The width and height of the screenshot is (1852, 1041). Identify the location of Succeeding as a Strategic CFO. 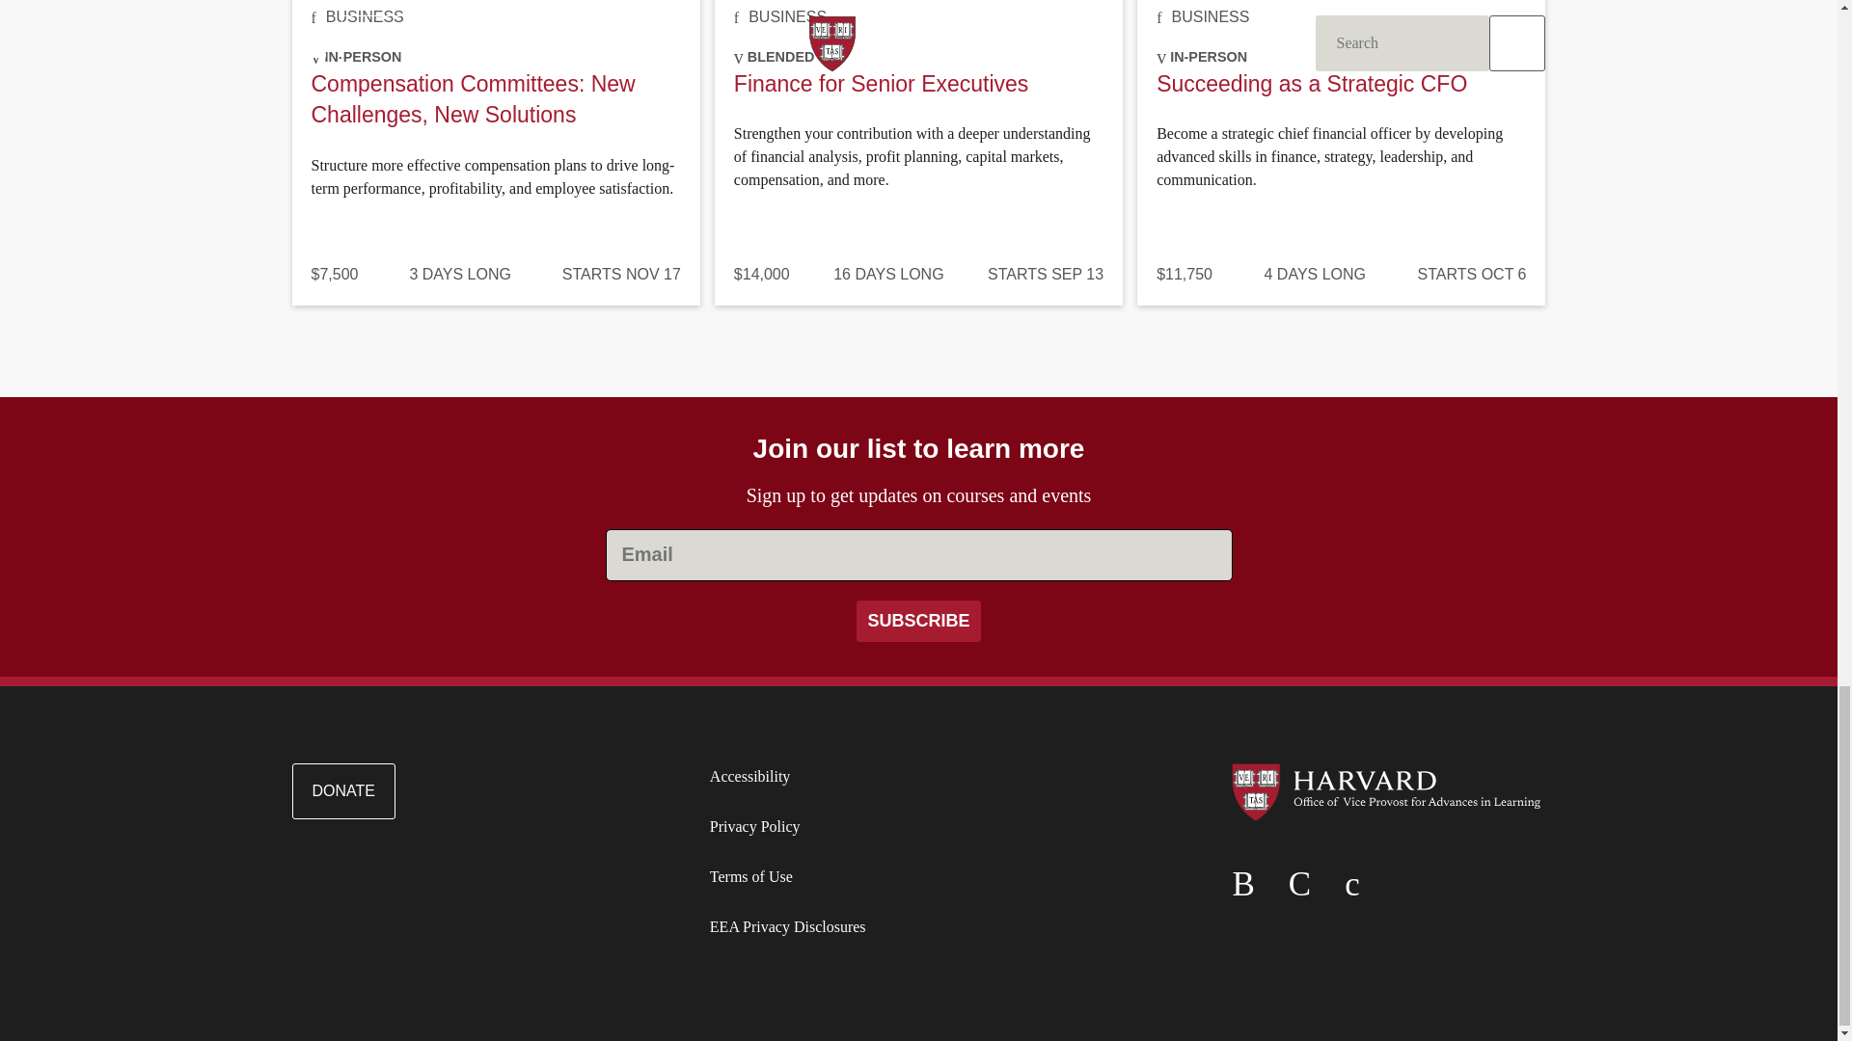
(1311, 84).